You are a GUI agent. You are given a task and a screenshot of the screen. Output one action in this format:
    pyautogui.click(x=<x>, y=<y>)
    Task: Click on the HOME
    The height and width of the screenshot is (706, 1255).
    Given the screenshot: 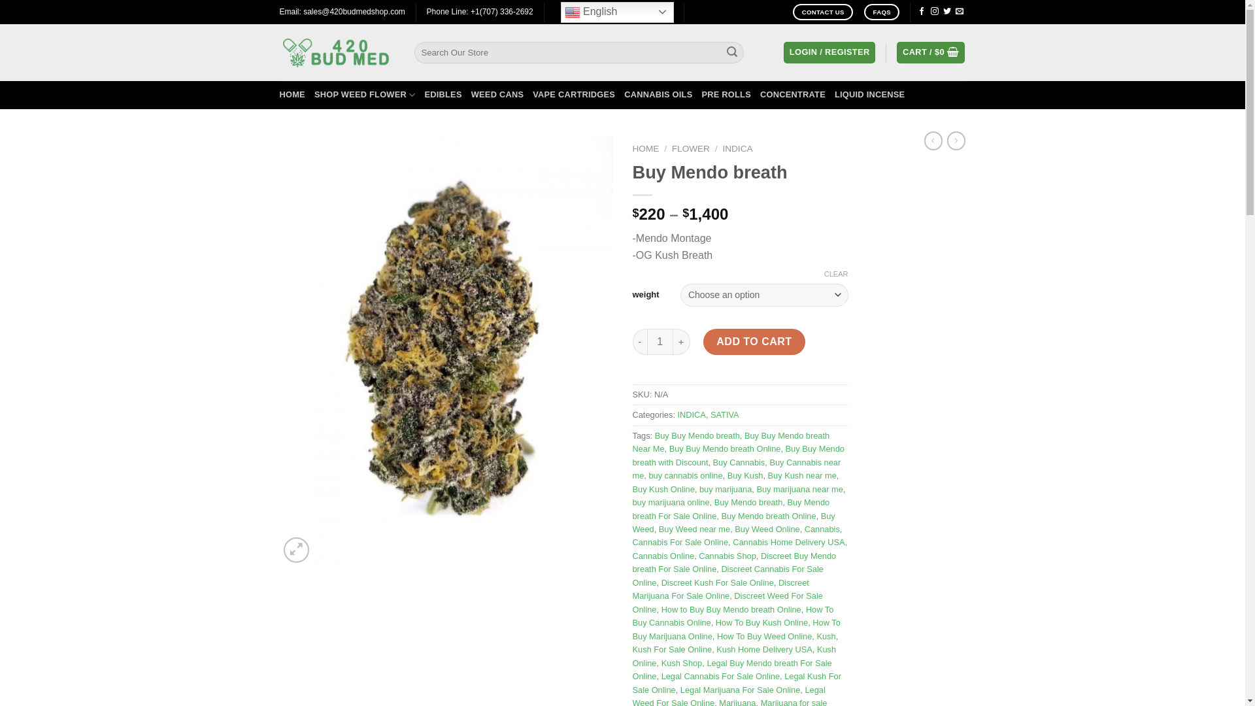 What is the action you would take?
    pyautogui.click(x=646, y=149)
    